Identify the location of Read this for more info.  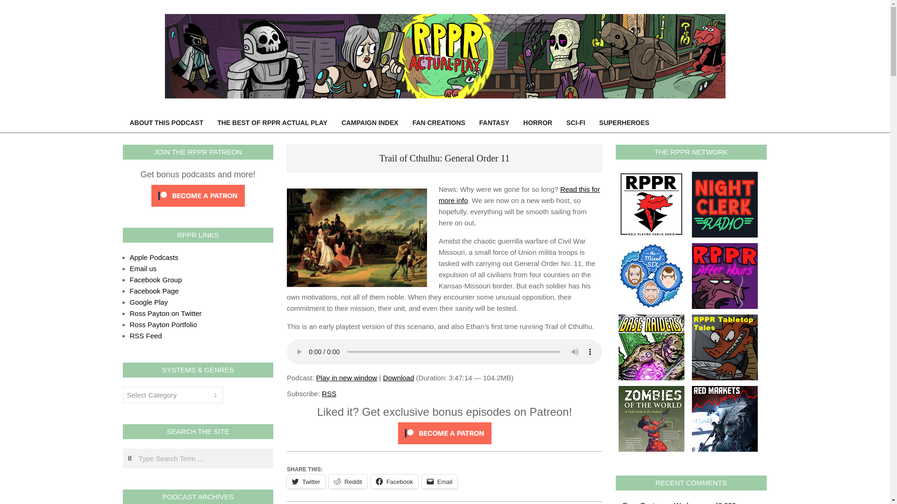
(519, 195).